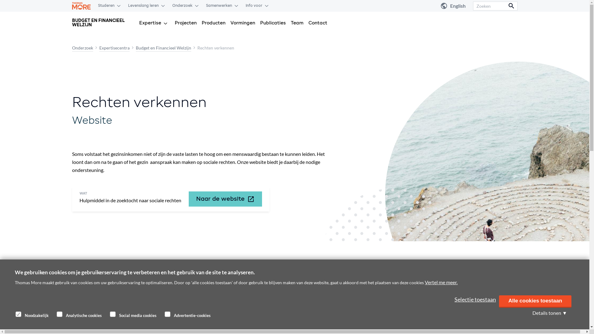 The height and width of the screenshot is (334, 594). Describe the element at coordinates (441, 282) in the screenshot. I see `Vertel me meer.` at that location.